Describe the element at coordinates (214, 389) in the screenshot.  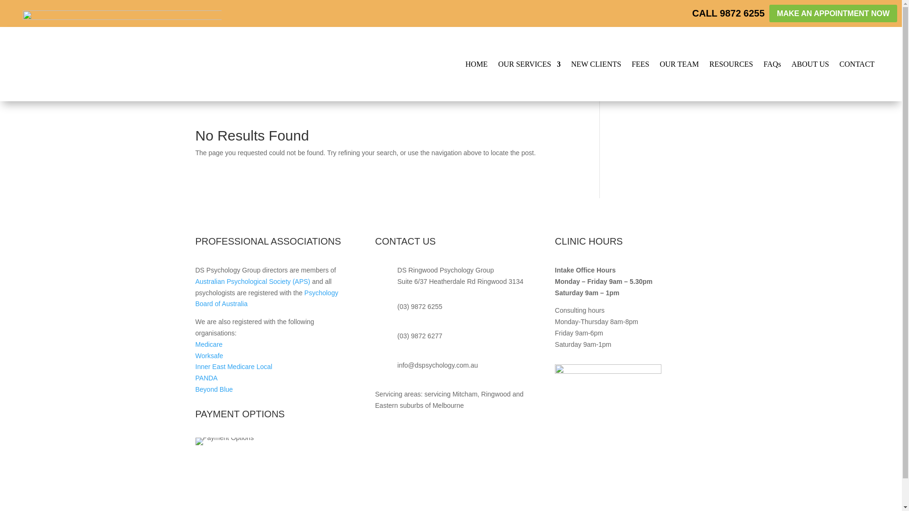
I see `Beyond Blue` at that location.